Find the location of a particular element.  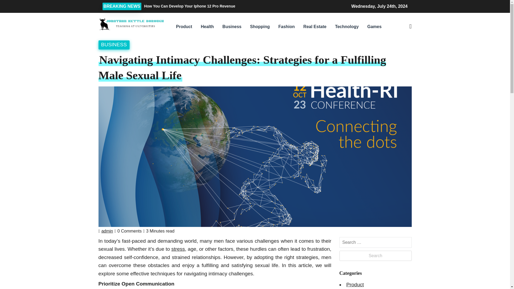

Shopping is located at coordinates (260, 27).